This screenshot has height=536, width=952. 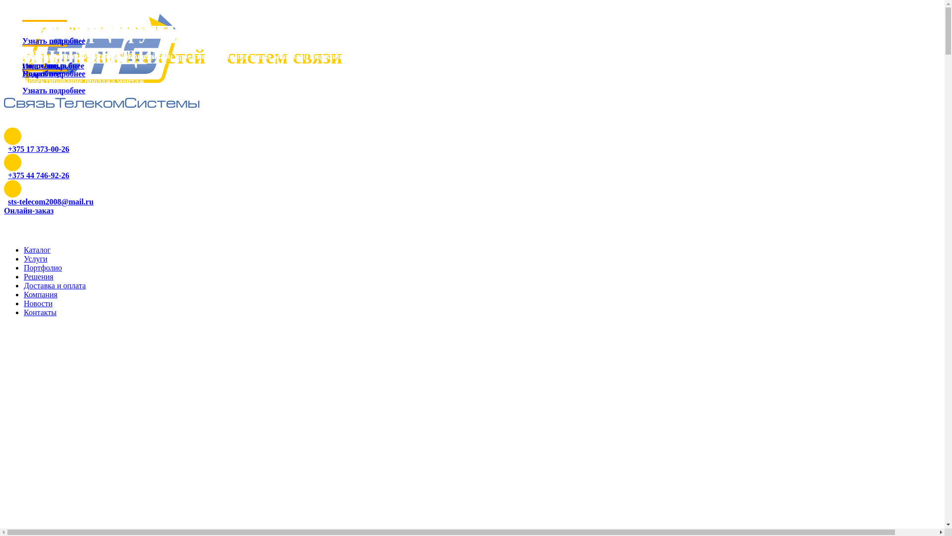 What do you see at coordinates (39, 149) in the screenshot?
I see `+375 17 373-00-26` at bounding box center [39, 149].